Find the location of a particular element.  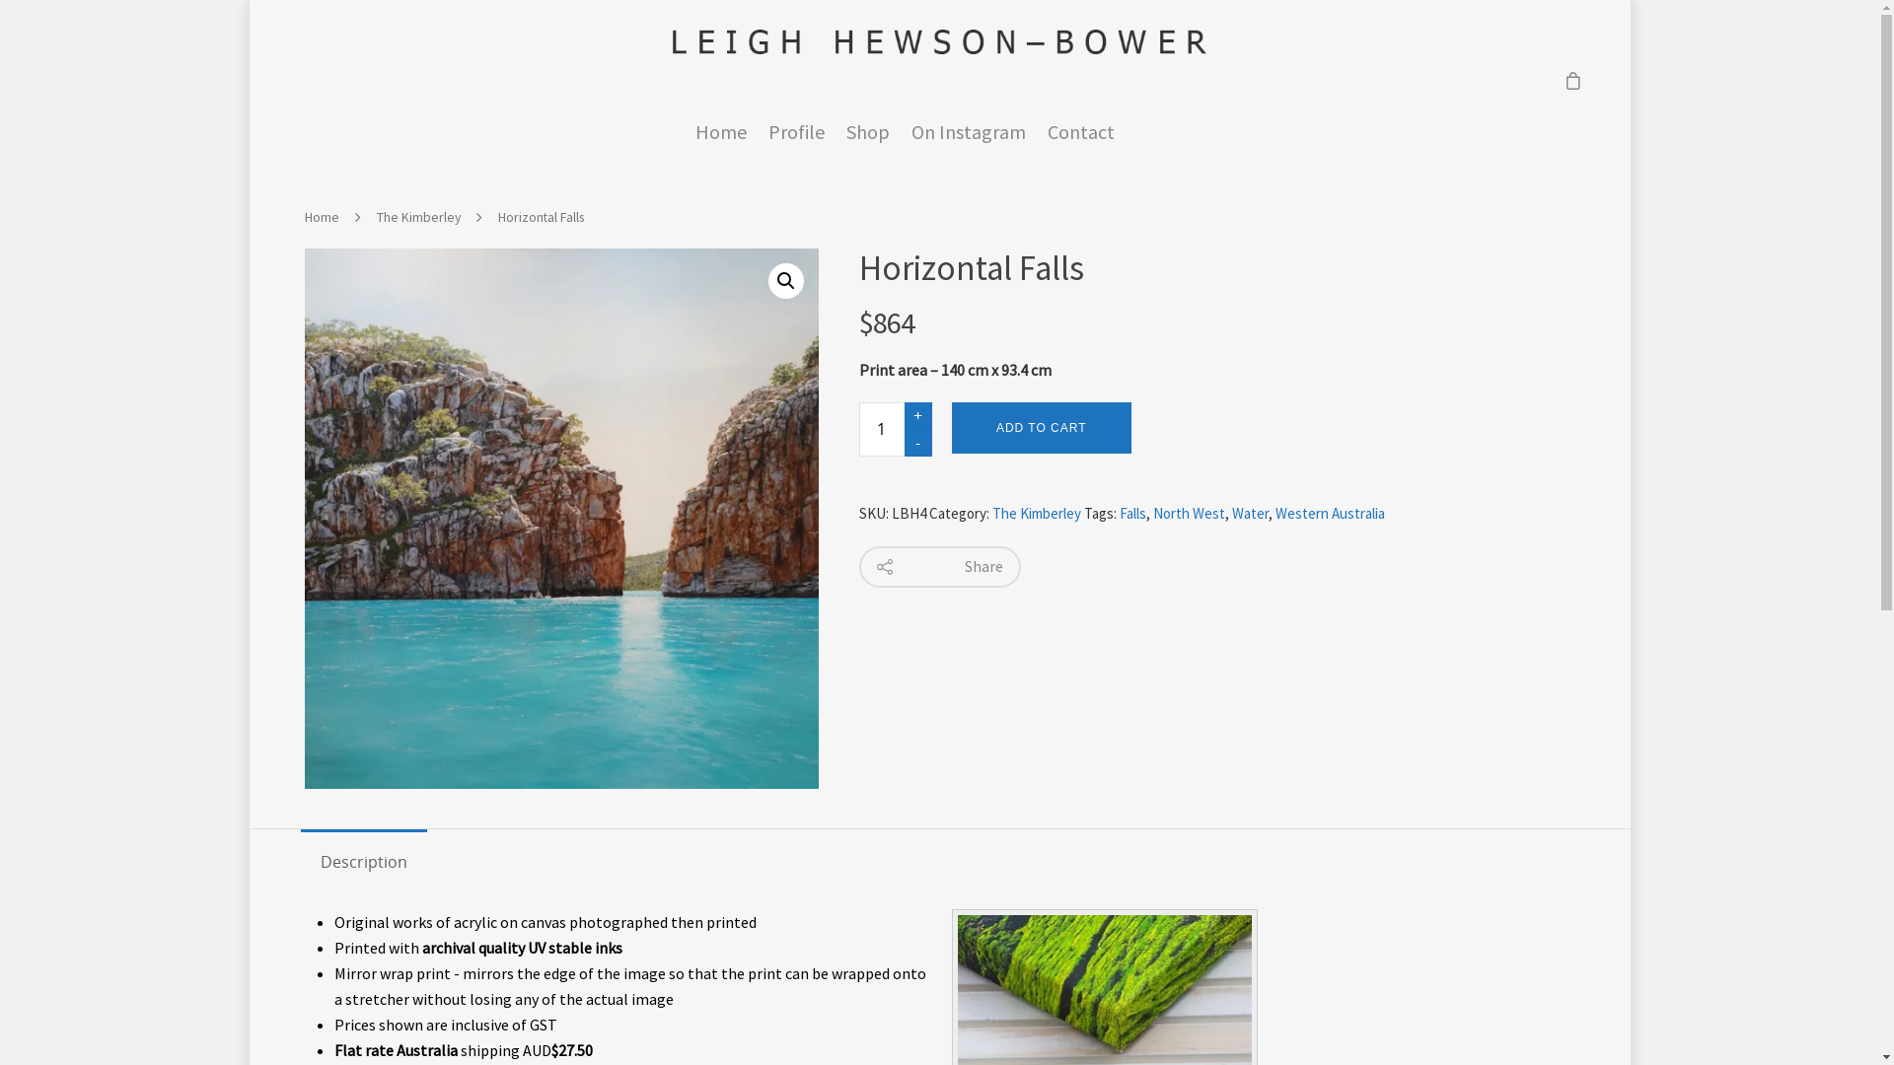

The Kimberley is located at coordinates (1037, 513).